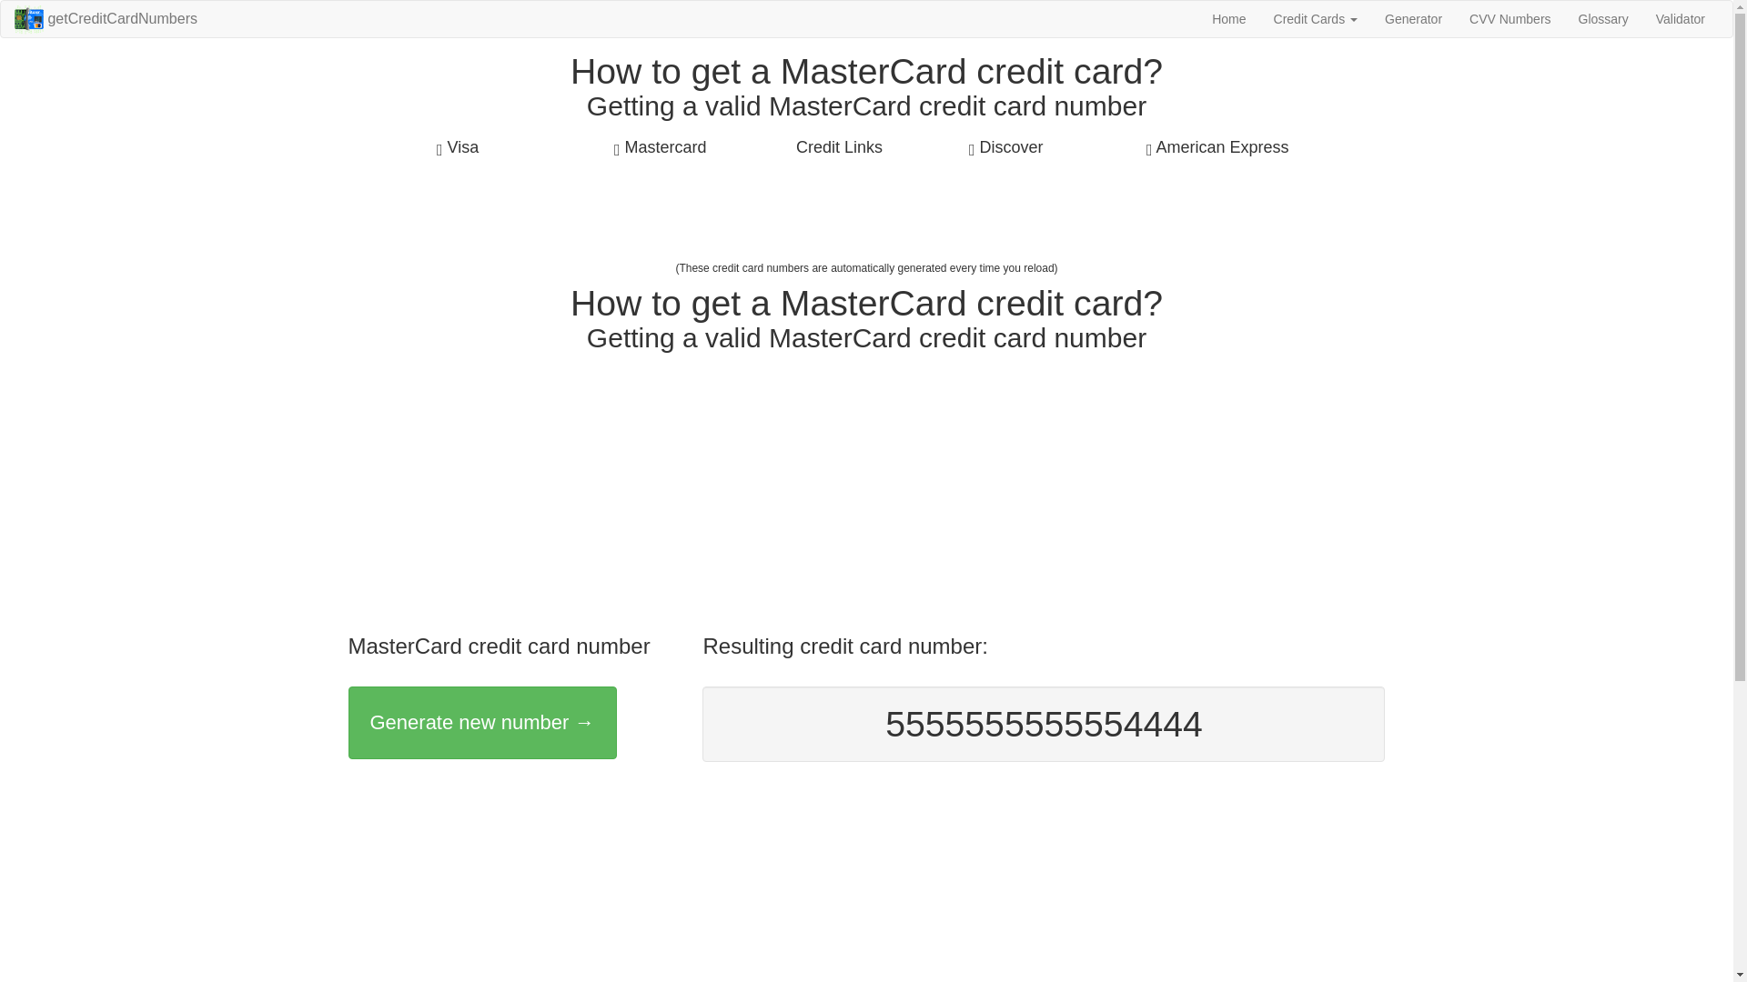 The width and height of the screenshot is (1747, 982). What do you see at coordinates (1603, 19) in the screenshot?
I see `Glossary` at bounding box center [1603, 19].